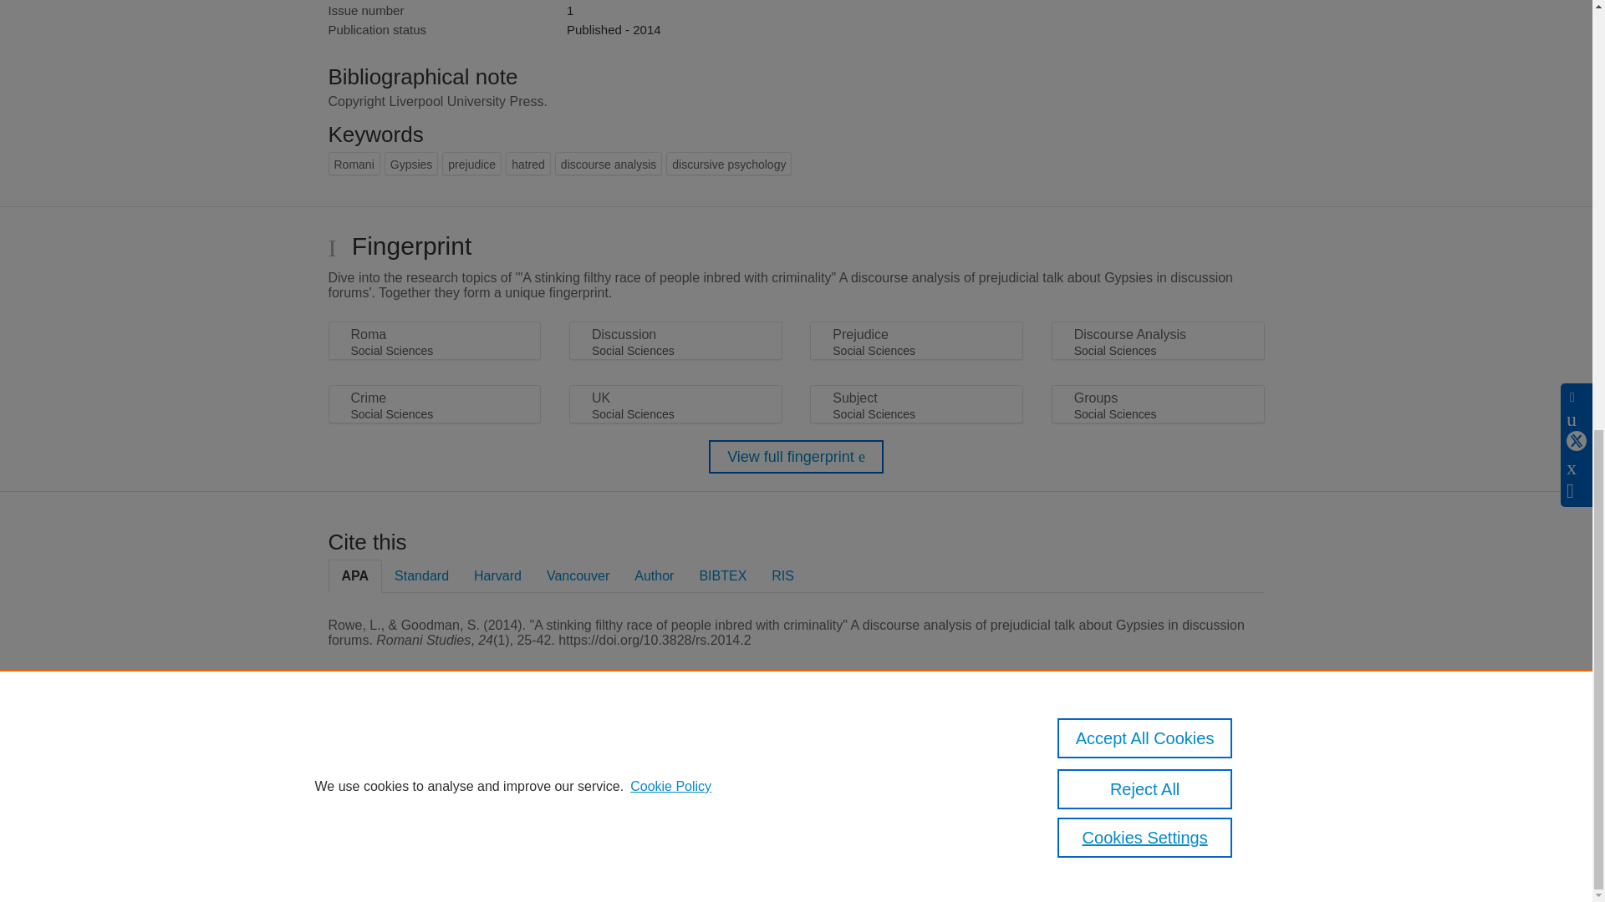  Describe the element at coordinates (796, 457) in the screenshot. I see `View full fingerprint` at that location.